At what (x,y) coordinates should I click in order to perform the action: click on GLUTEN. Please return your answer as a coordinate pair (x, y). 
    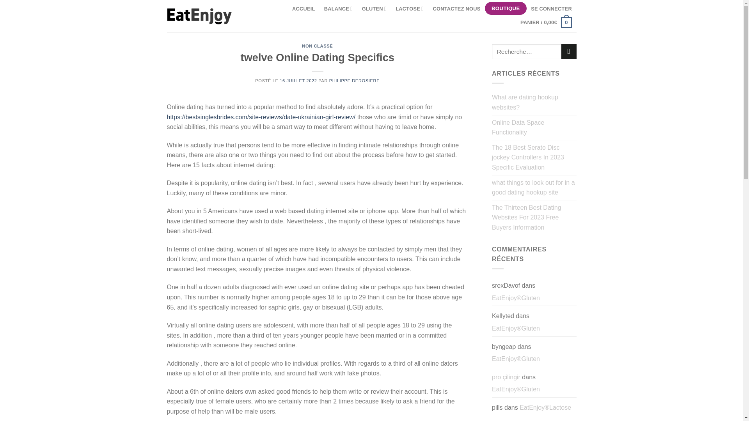
    Looking at the image, I should click on (374, 9).